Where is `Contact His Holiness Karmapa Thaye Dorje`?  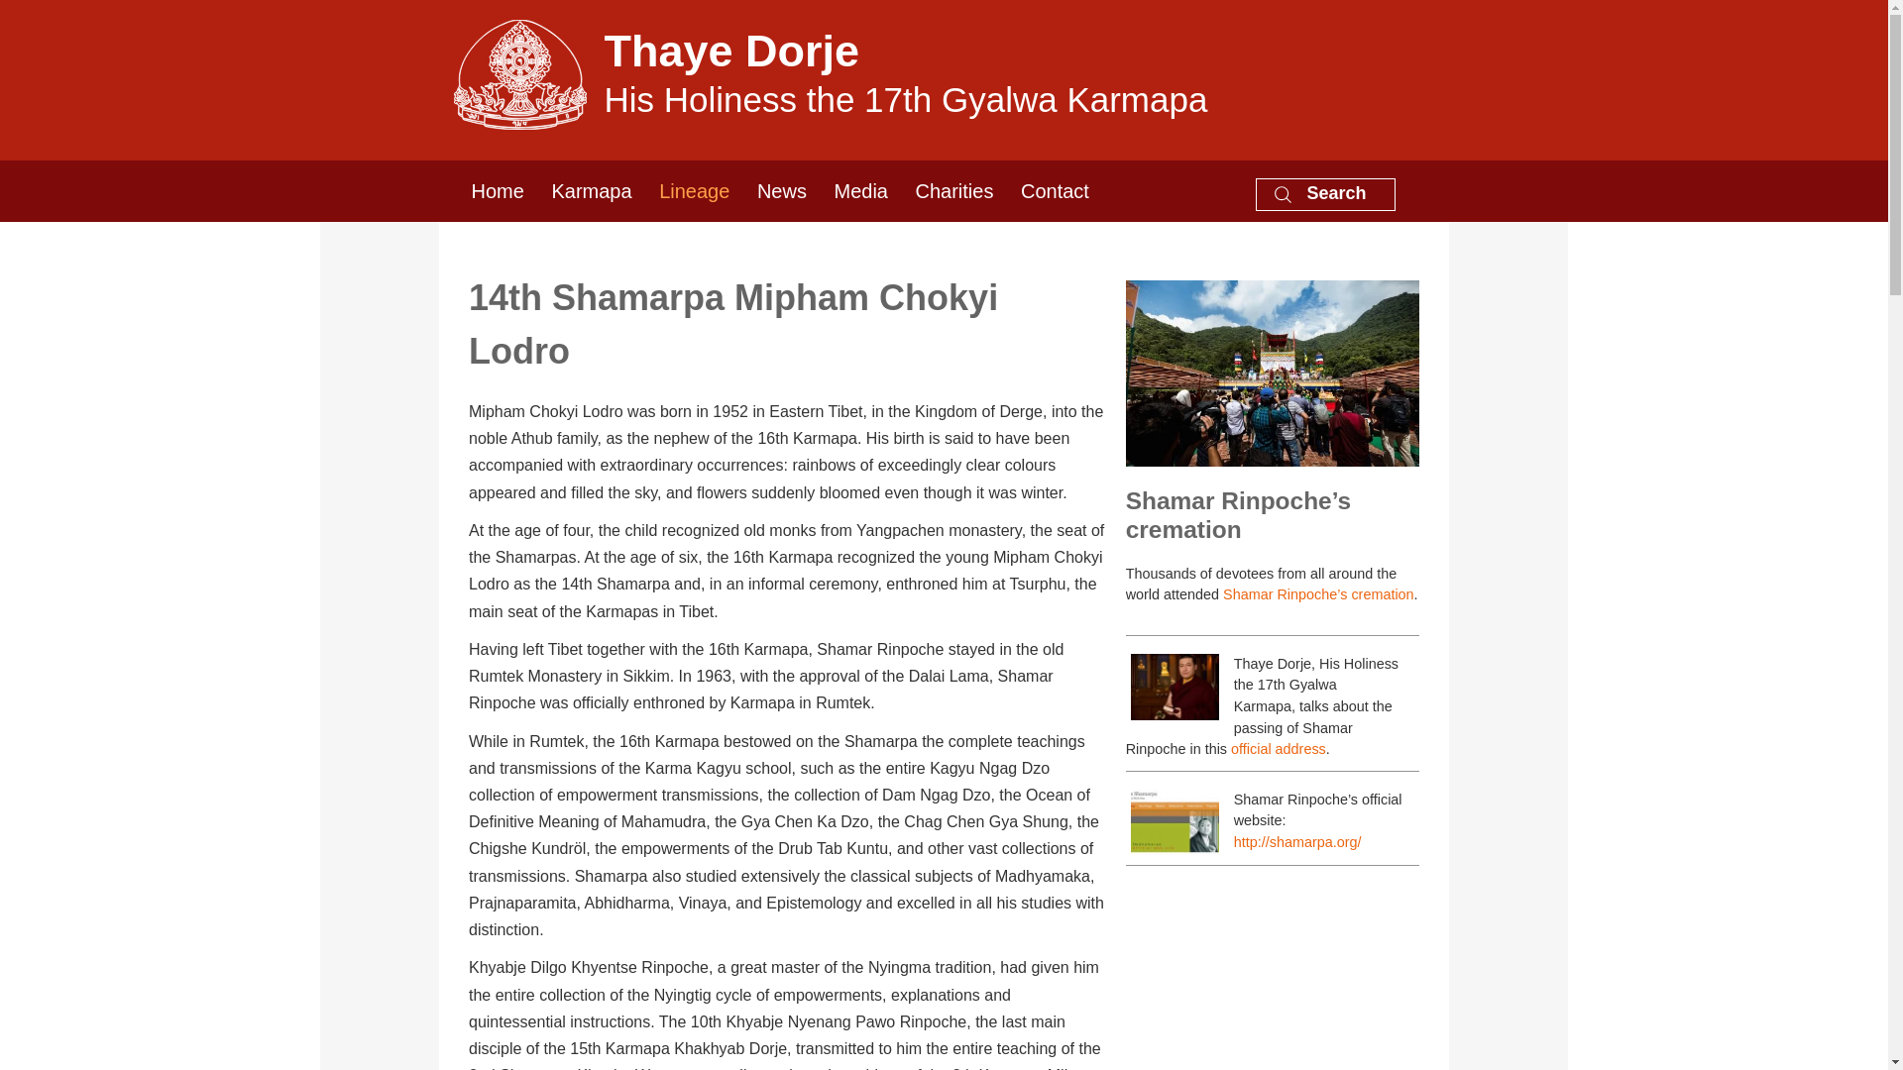
Contact His Holiness Karmapa Thaye Dorje is located at coordinates (1055, 191).